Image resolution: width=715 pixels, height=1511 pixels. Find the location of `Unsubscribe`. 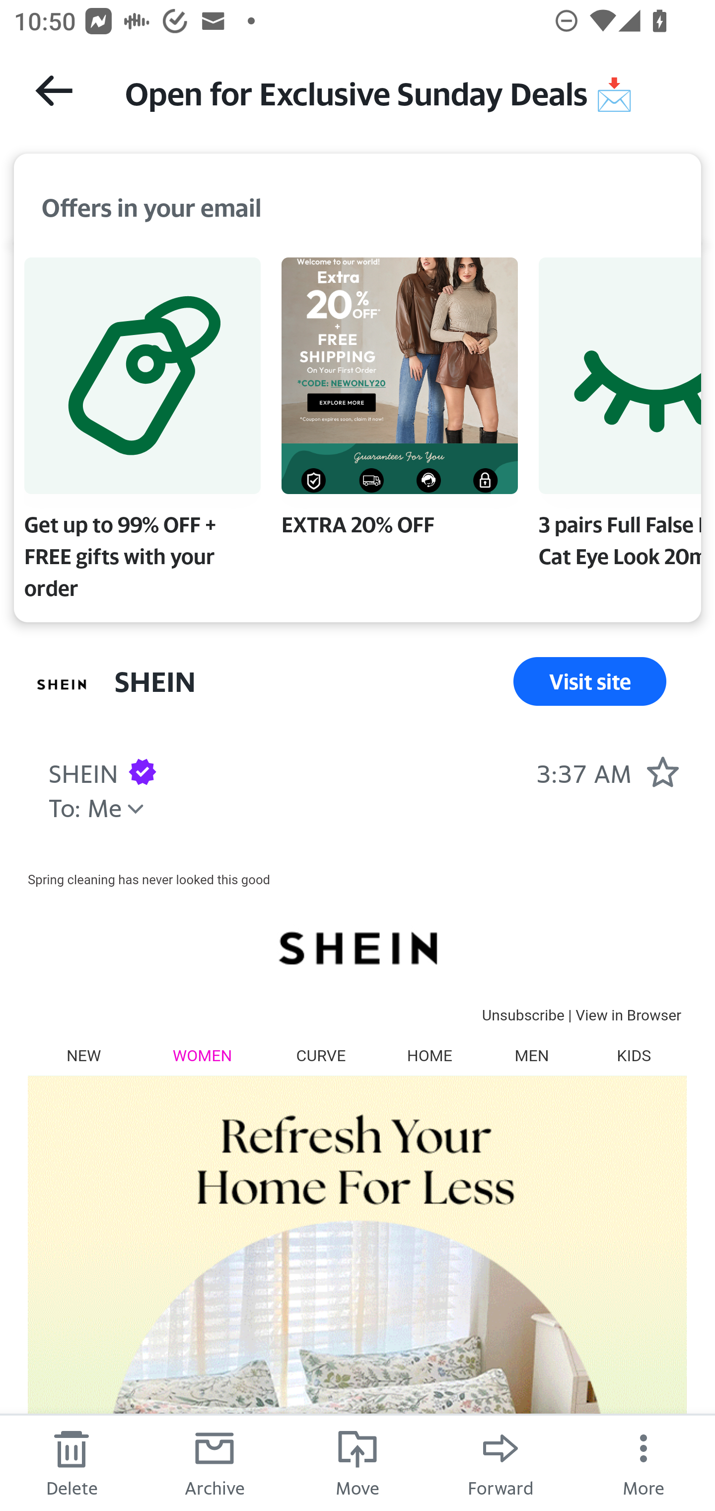

Unsubscribe is located at coordinates (523, 1014).